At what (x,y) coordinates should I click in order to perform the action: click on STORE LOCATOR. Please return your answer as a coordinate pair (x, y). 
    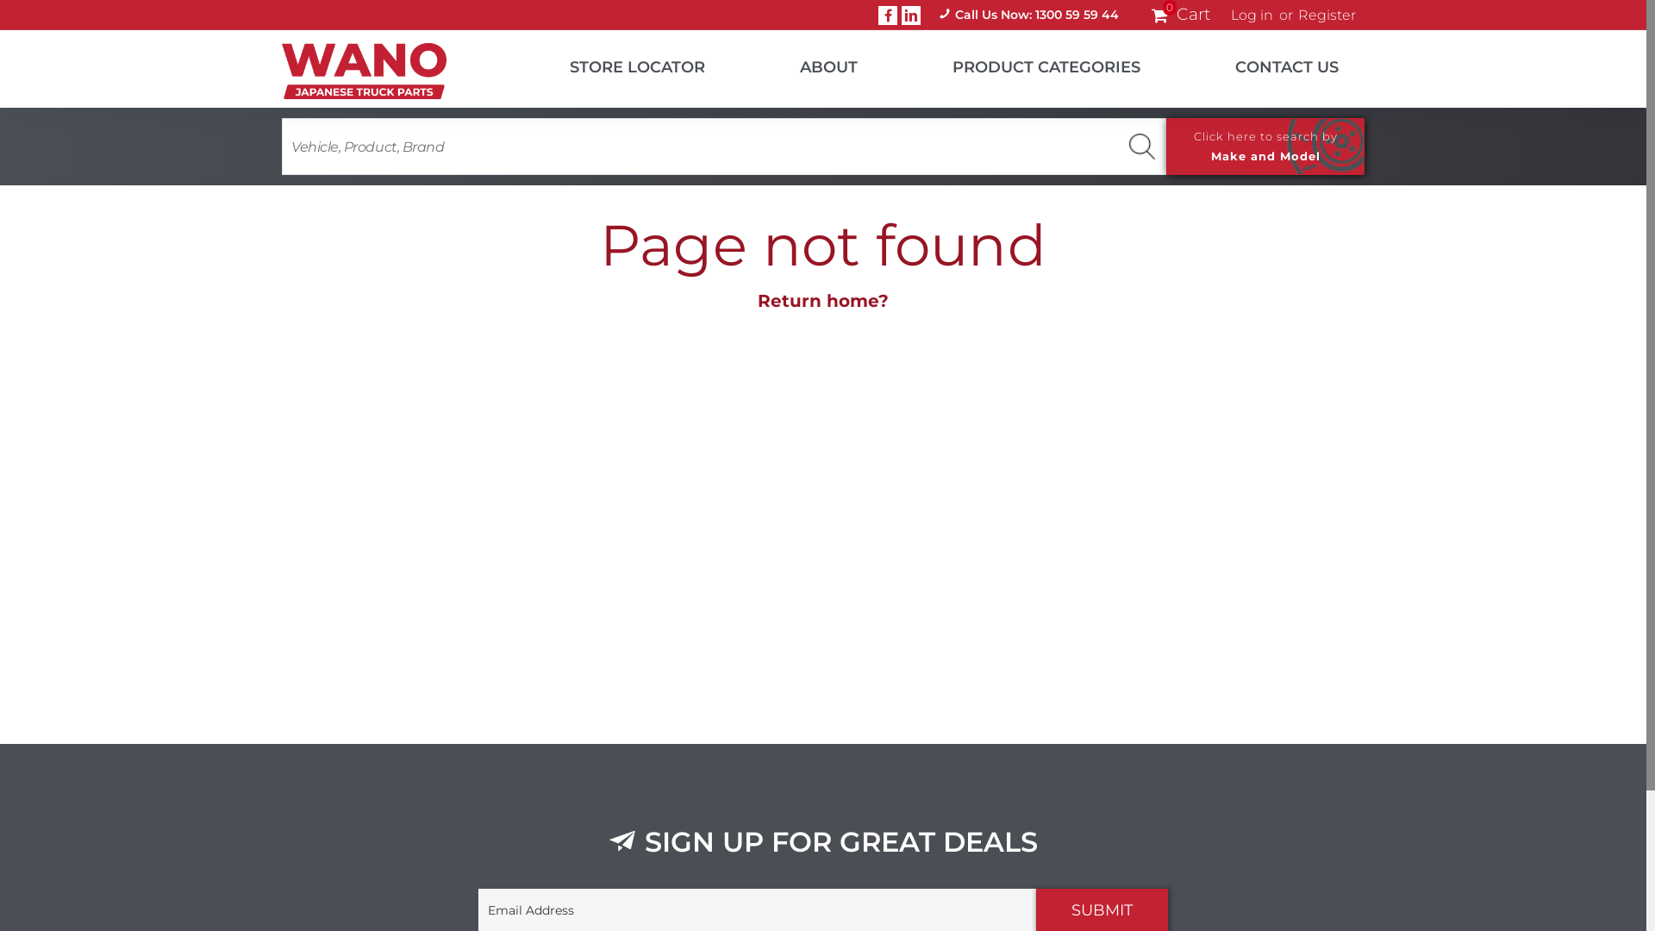
    Looking at the image, I should click on (615, 64).